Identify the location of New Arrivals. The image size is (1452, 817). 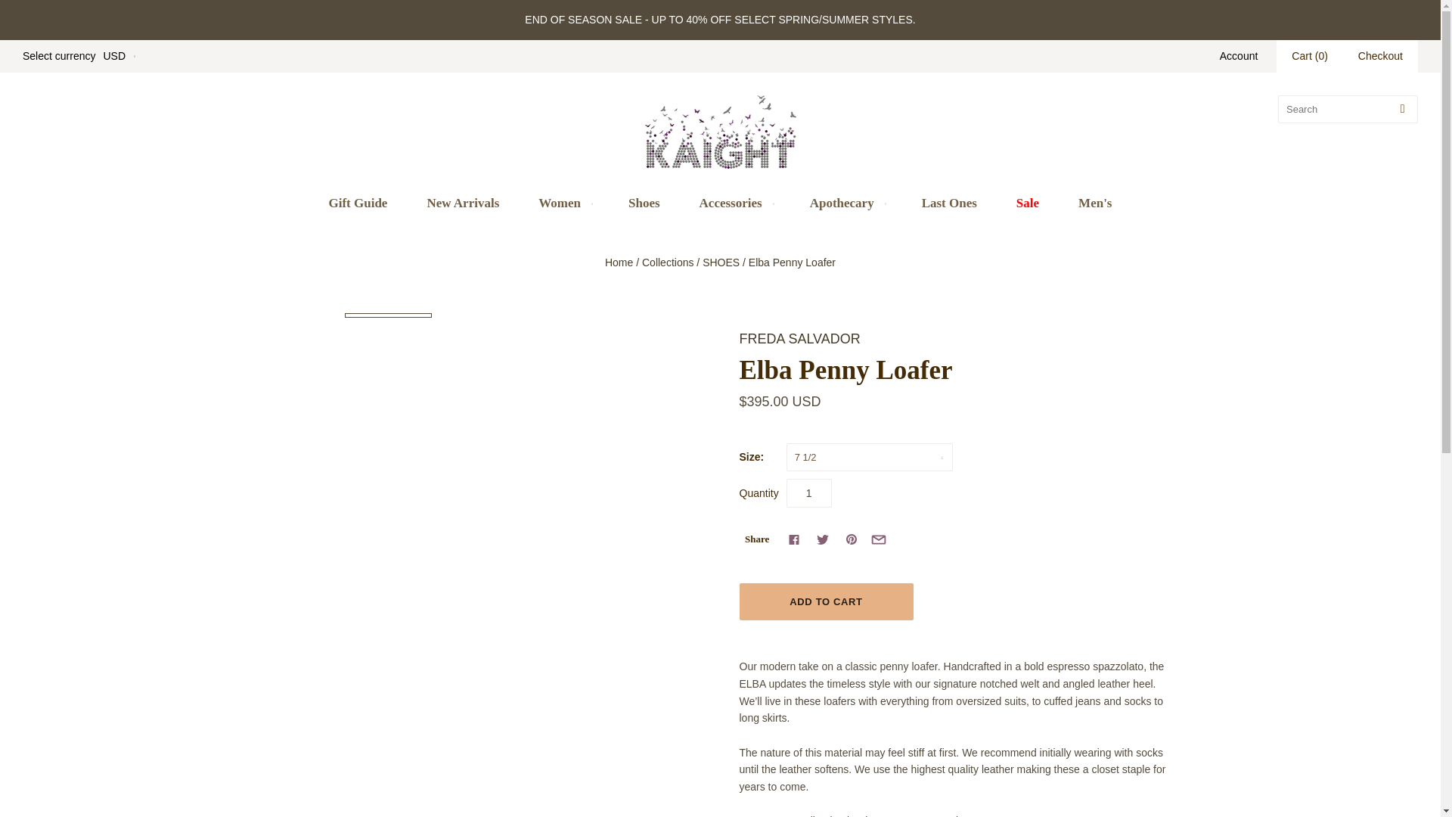
(462, 203).